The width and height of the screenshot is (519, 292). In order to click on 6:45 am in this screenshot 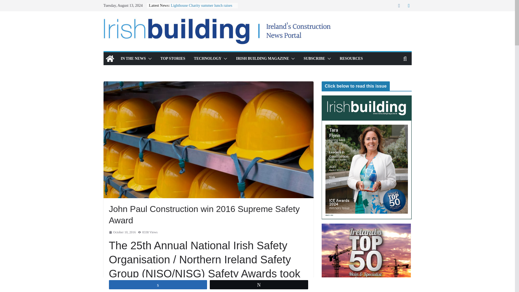, I will do `click(122, 232)`.